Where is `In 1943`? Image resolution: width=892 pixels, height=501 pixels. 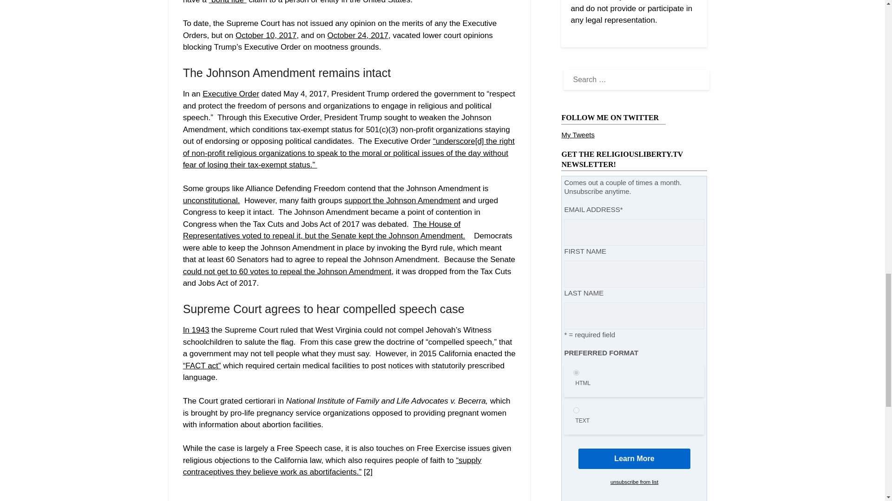
In 1943 is located at coordinates (196, 330).